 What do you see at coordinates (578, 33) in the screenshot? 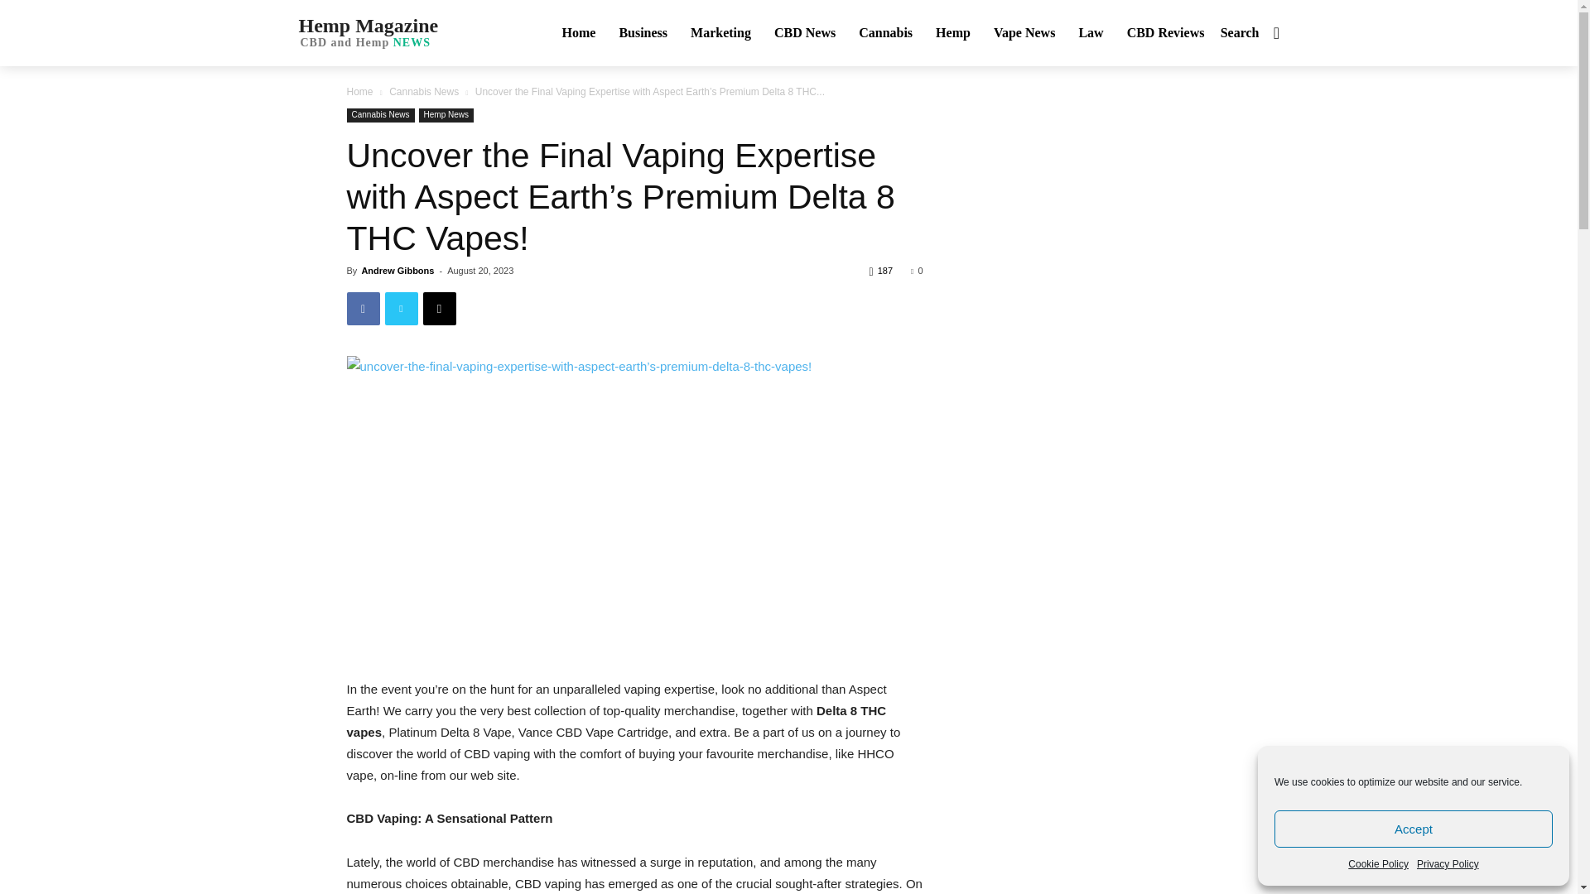
I see `Accept` at bounding box center [578, 33].